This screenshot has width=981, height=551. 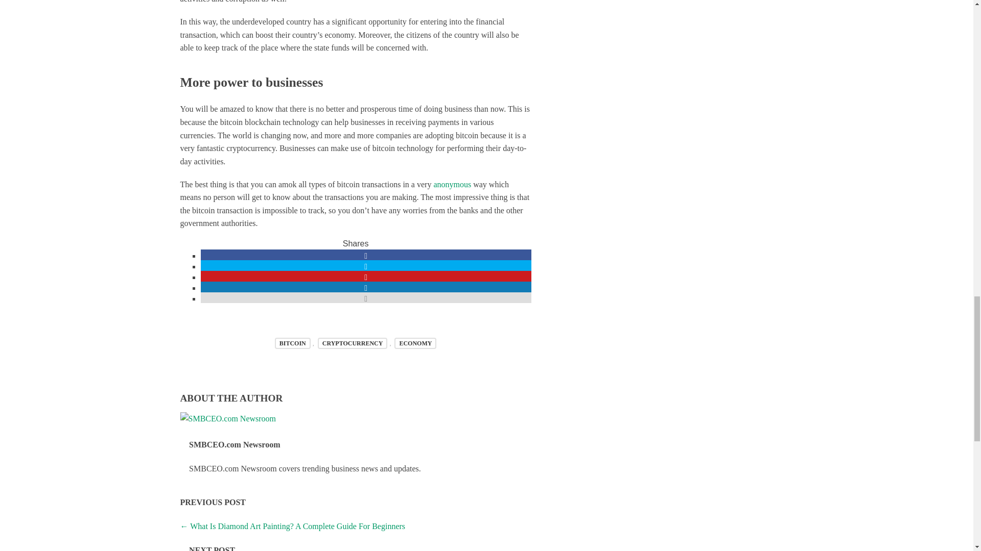 I want to click on CRYPTOCURRENCY, so click(x=353, y=343).